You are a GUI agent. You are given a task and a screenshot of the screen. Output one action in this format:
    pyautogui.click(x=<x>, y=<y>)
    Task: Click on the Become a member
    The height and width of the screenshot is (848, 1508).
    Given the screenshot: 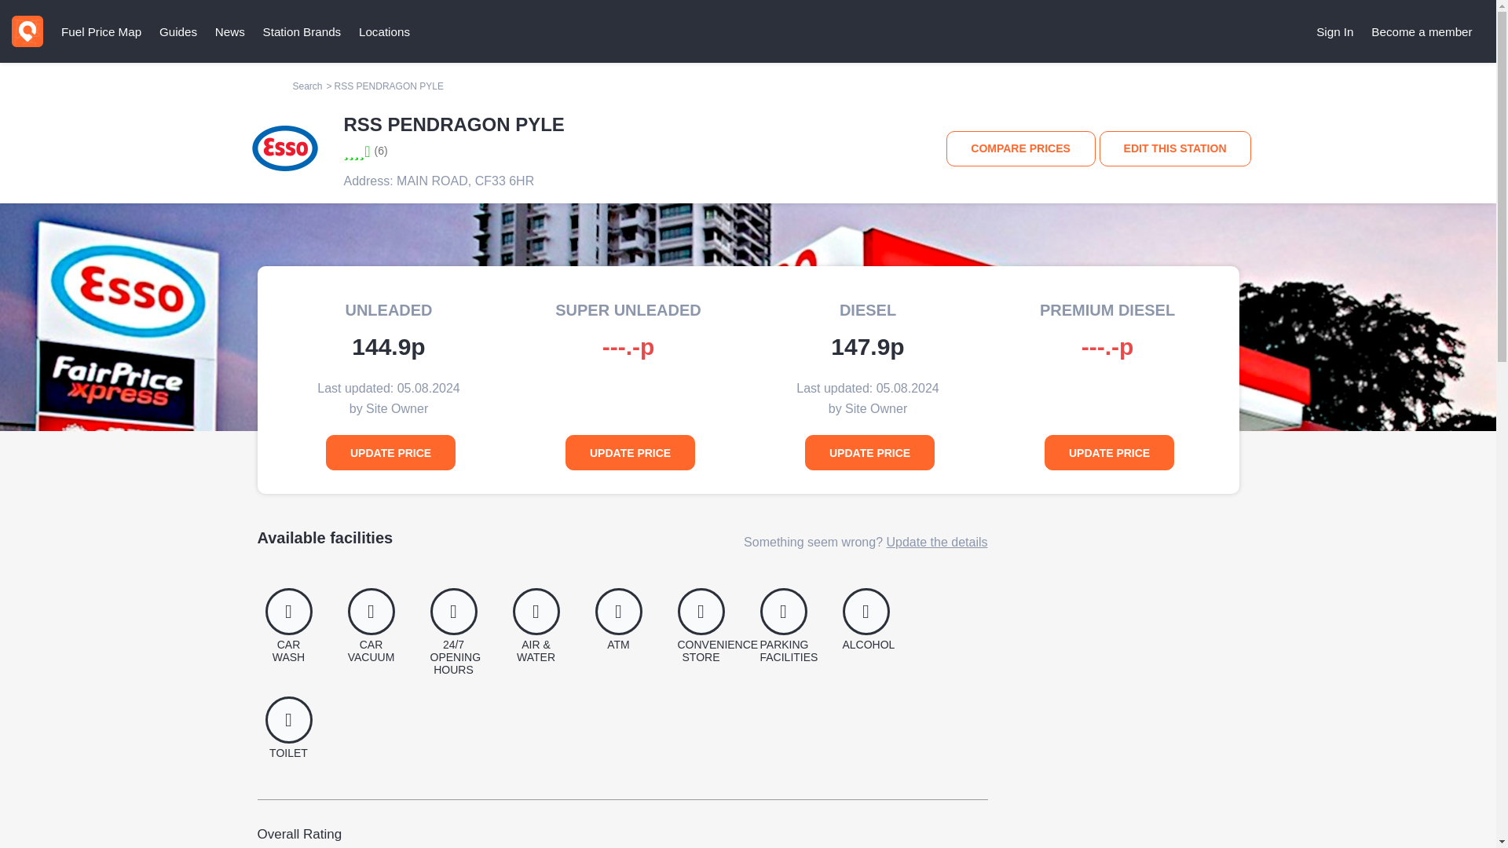 What is the action you would take?
    pyautogui.click(x=1422, y=31)
    